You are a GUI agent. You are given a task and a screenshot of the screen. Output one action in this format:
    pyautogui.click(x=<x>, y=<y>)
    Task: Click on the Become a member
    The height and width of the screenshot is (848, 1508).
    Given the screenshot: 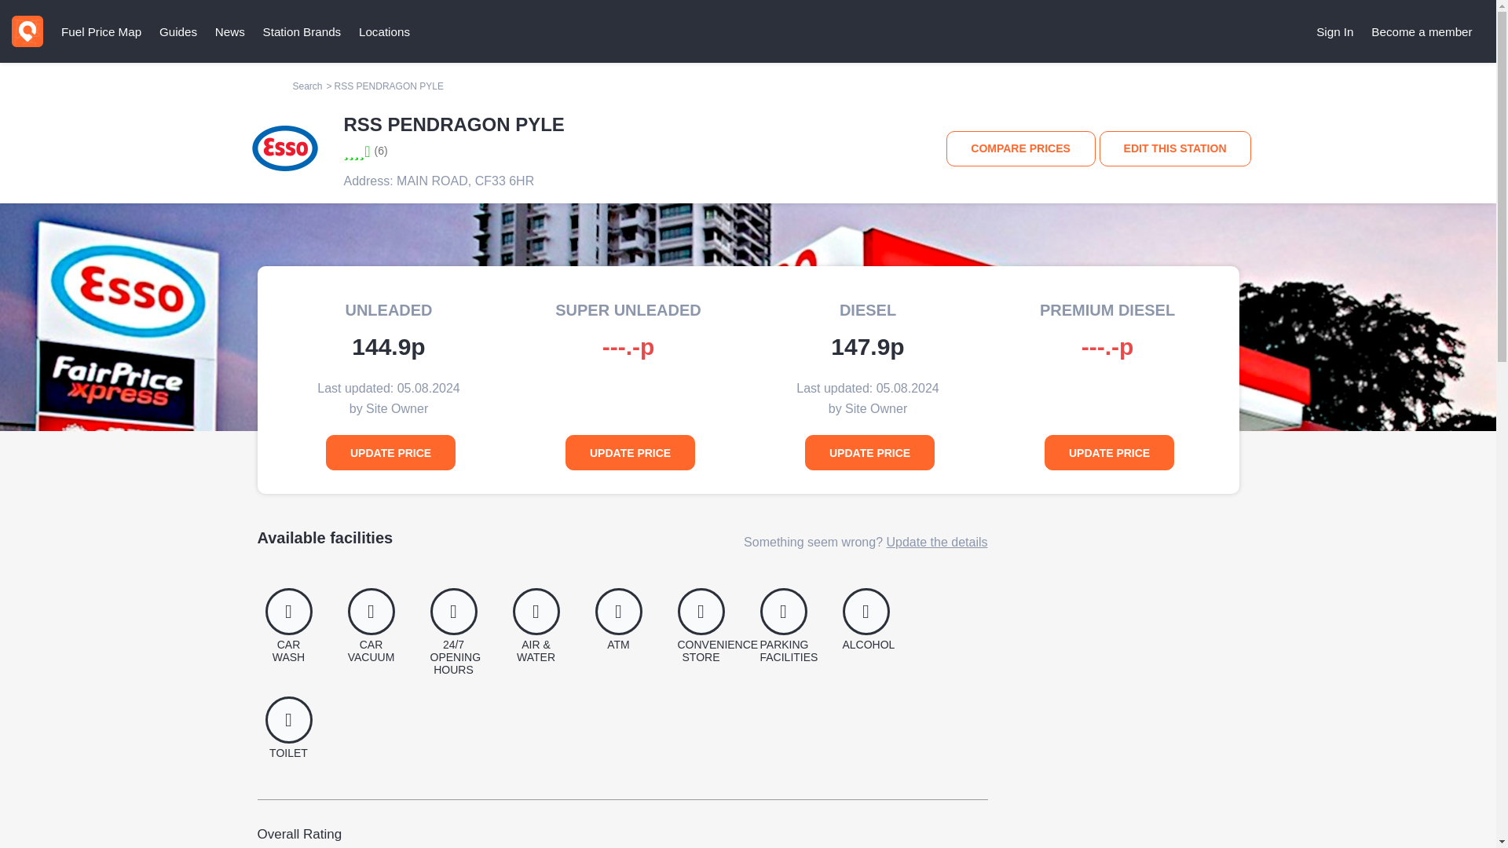 What is the action you would take?
    pyautogui.click(x=1422, y=31)
    